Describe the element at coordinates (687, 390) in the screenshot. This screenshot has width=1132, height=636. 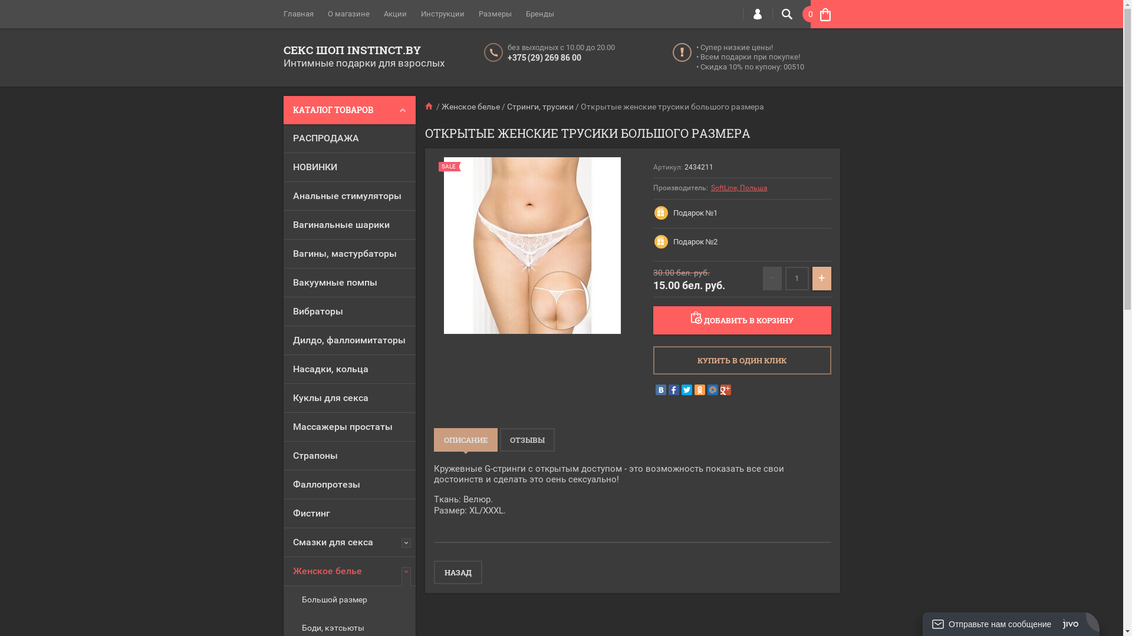
I see `Twitter` at that location.